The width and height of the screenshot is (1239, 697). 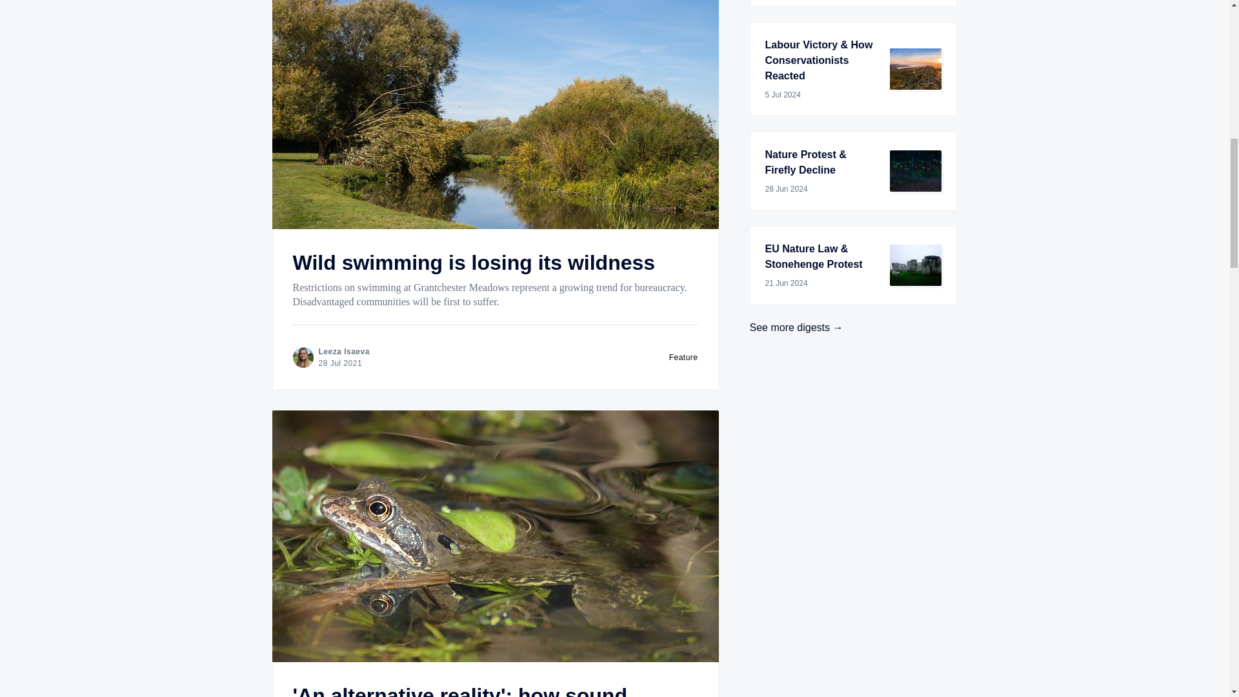 What do you see at coordinates (474, 262) in the screenshot?
I see `Wild swimming is losing its wildness` at bounding box center [474, 262].